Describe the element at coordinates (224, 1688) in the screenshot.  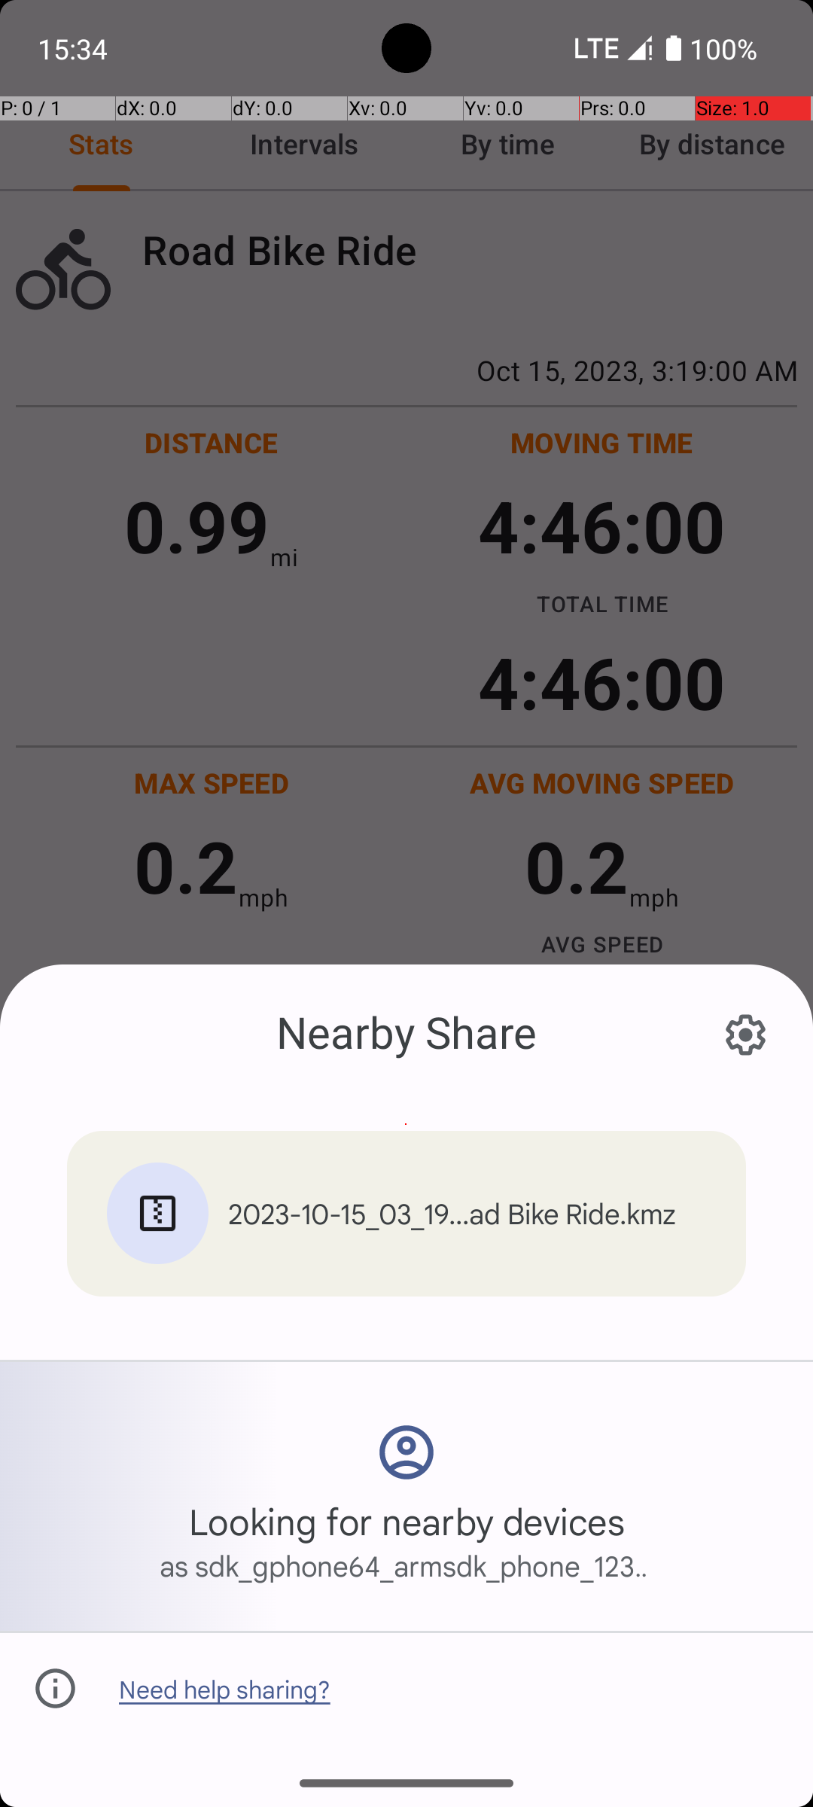
I see `Need help sharing?` at that location.